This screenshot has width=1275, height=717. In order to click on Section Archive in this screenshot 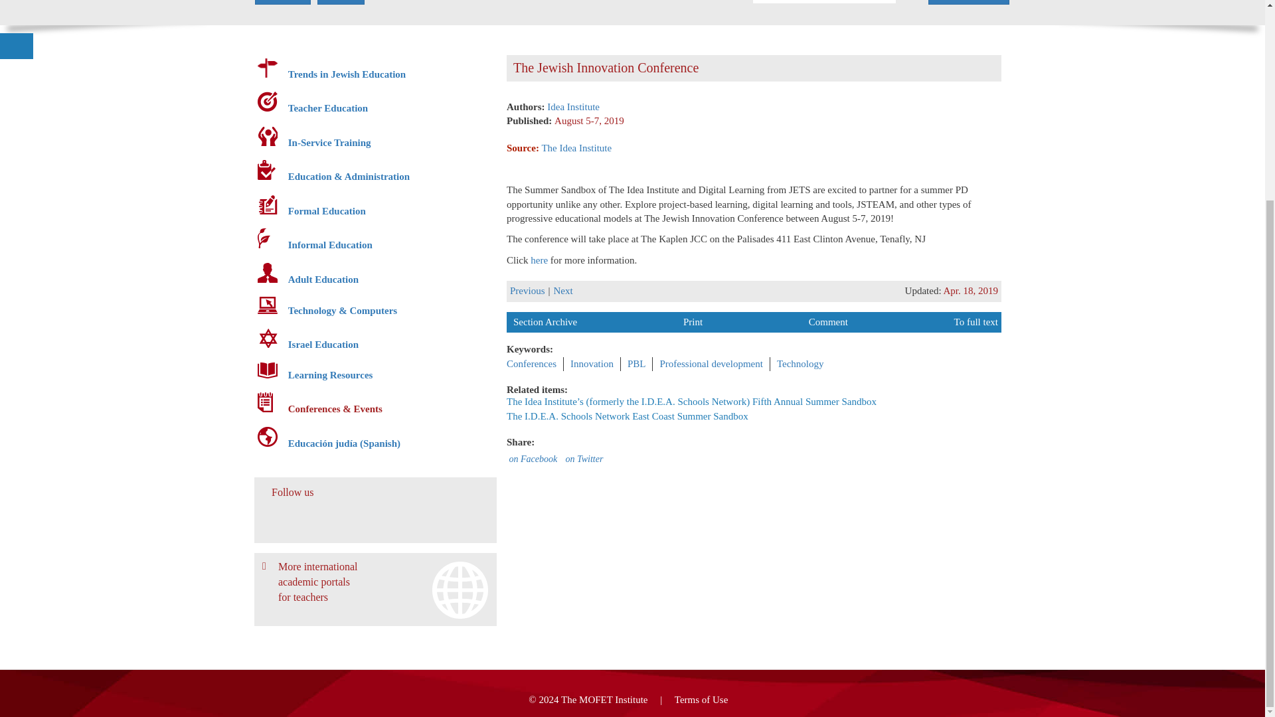, I will do `click(545, 321)`.